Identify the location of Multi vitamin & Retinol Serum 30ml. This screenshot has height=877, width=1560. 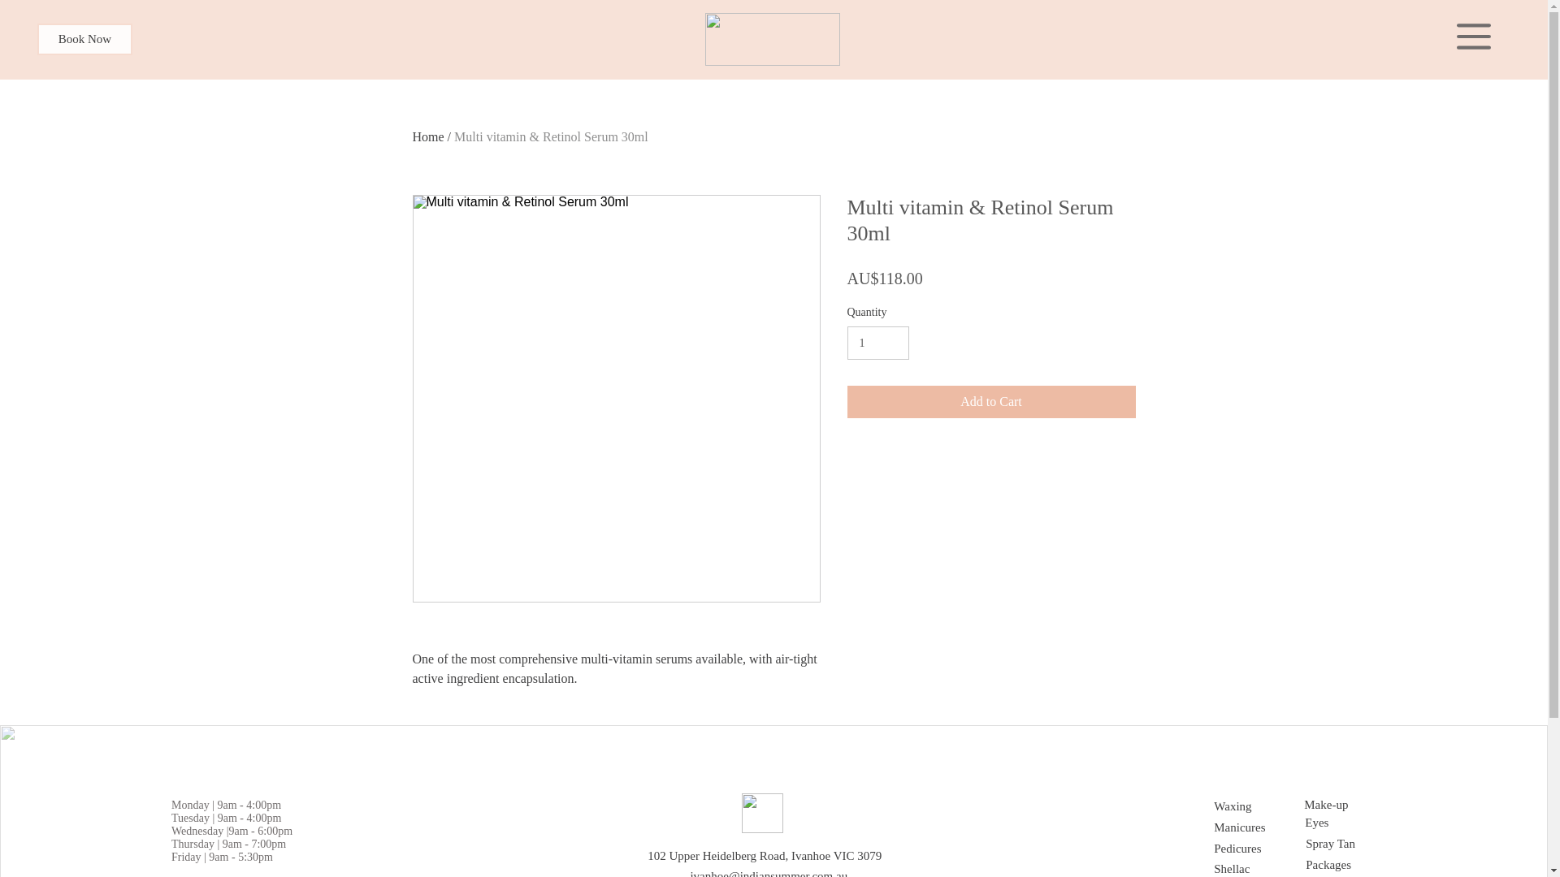
(551, 136).